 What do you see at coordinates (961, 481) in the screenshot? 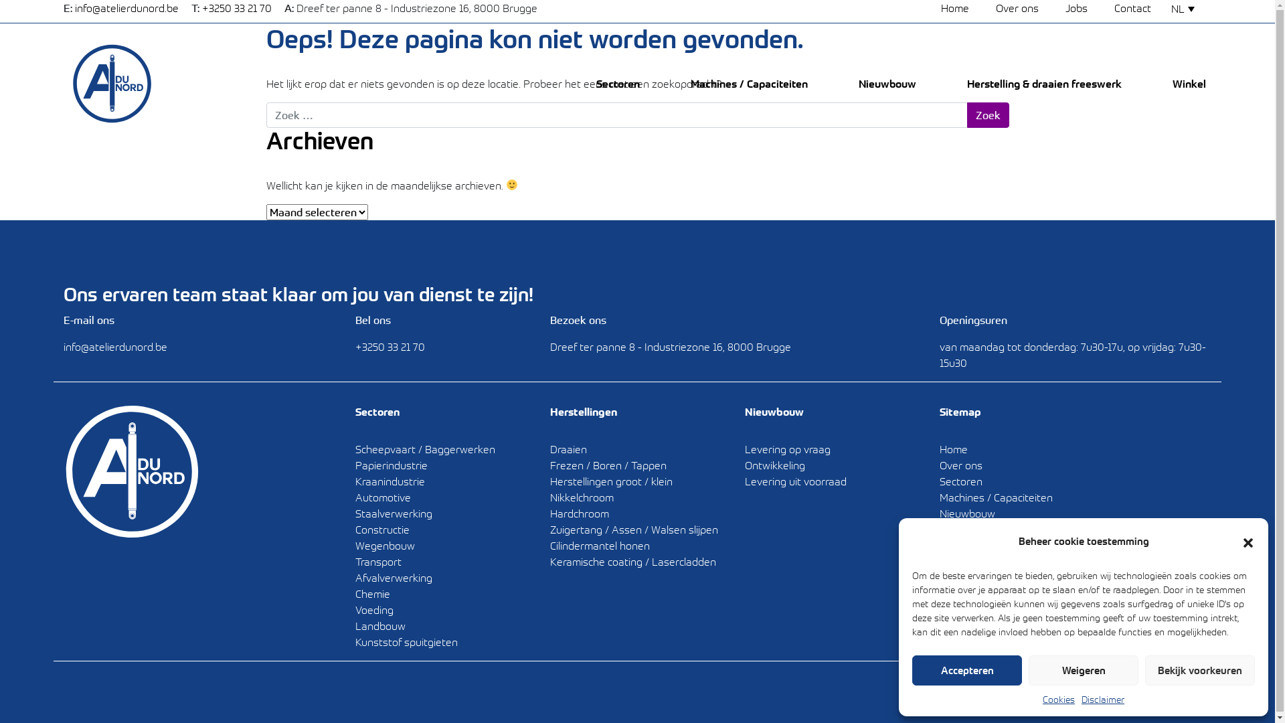
I see `Sectoren` at bounding box center [961, 481].